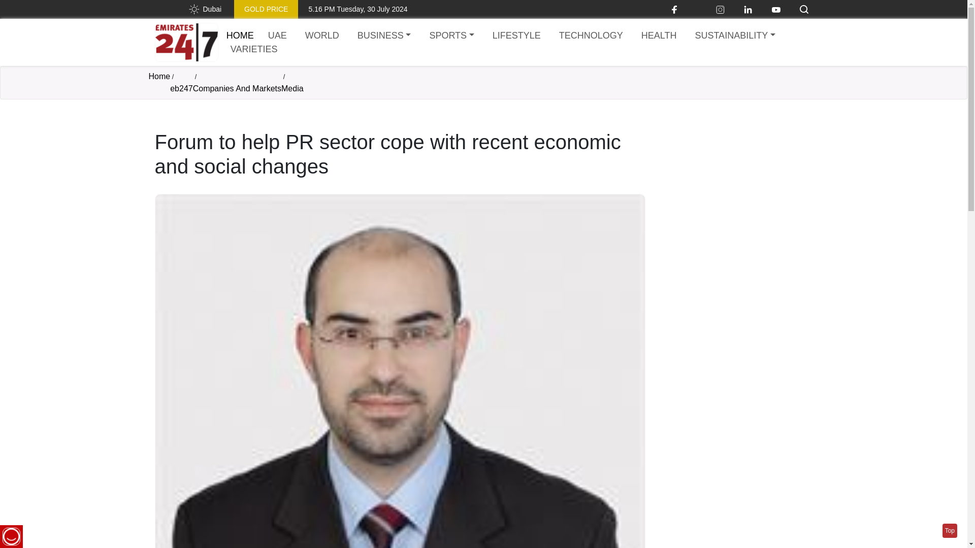 The height and width of the screenshot is (548, 975). I want to click on eb247, so click(181, 88).